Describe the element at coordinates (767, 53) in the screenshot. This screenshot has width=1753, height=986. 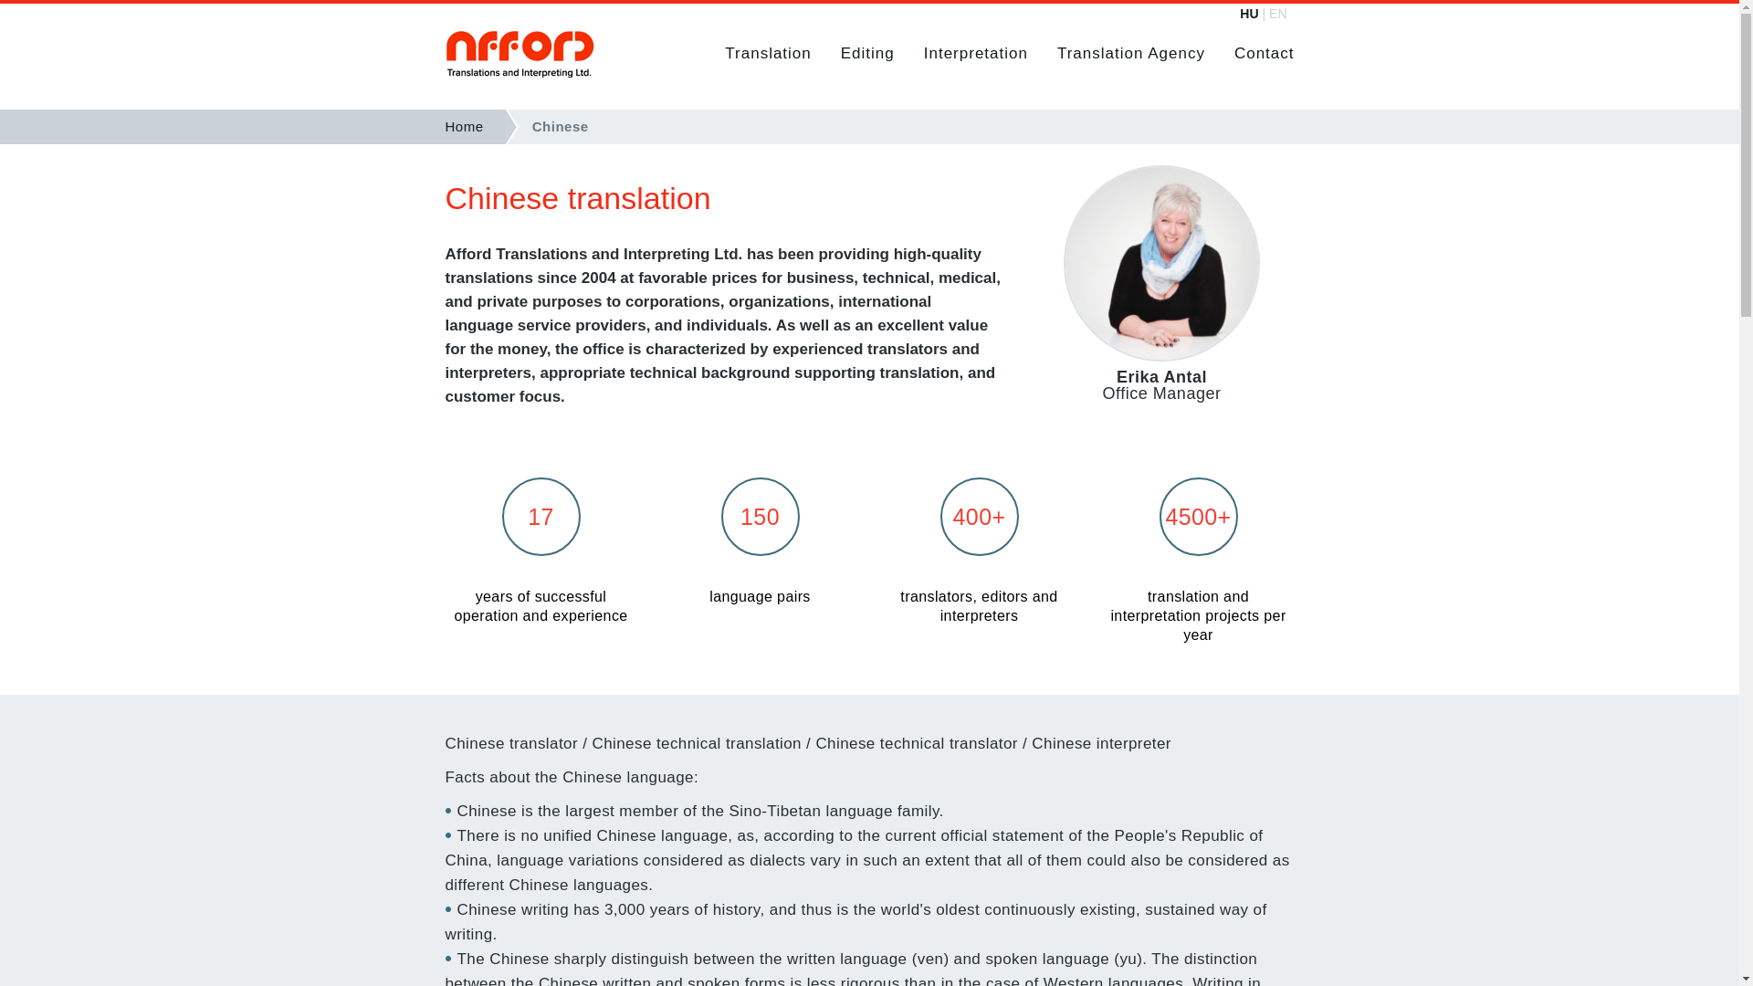
I see `Translation` at that location.